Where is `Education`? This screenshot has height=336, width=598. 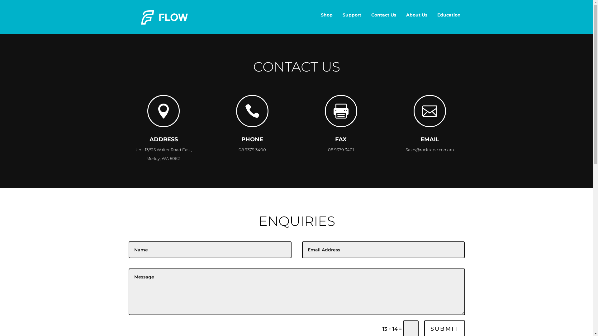
Education is located at coordinates (449, 15).